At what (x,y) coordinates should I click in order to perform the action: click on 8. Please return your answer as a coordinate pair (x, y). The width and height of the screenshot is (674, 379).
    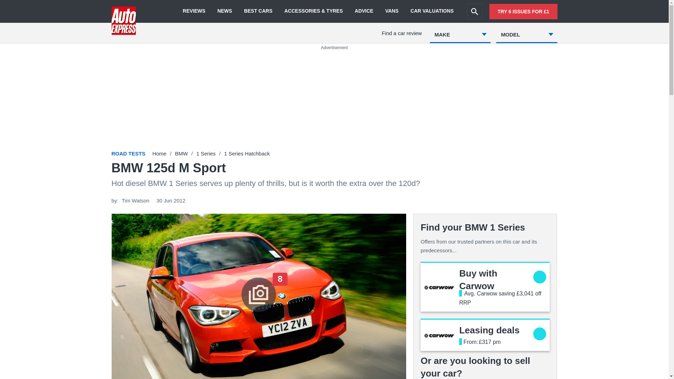
    Looking at the image, I should click on (181, 153).